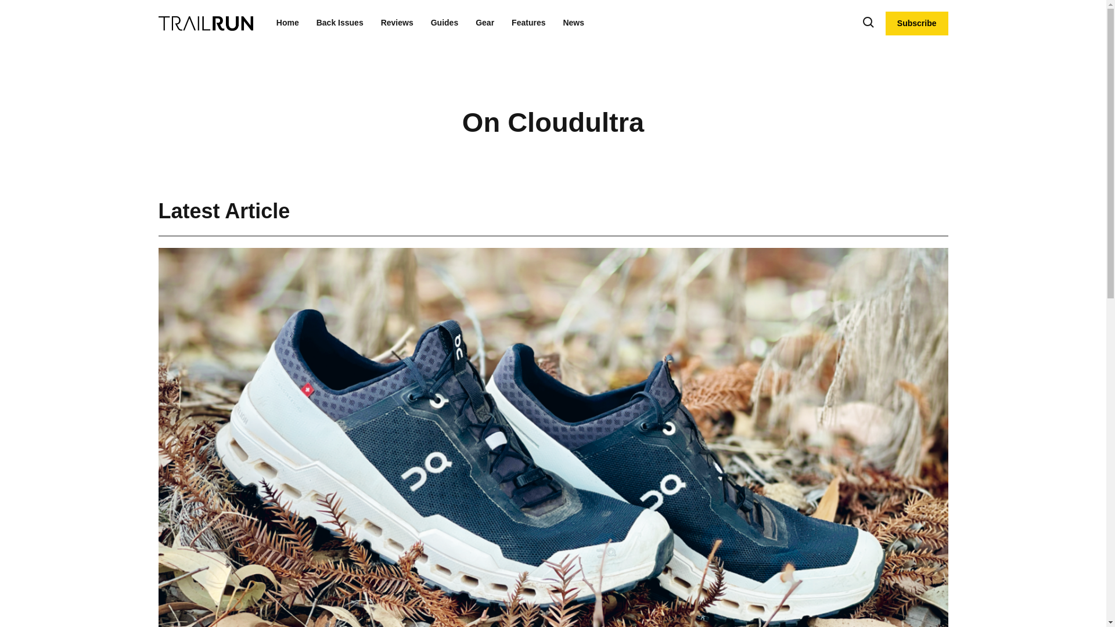 The height and width of the screenshot is (627, 1115). What do you see at coordinates (916, 23) in the screenshot?
I see `Subscribe` at bounding box center [916, 23].